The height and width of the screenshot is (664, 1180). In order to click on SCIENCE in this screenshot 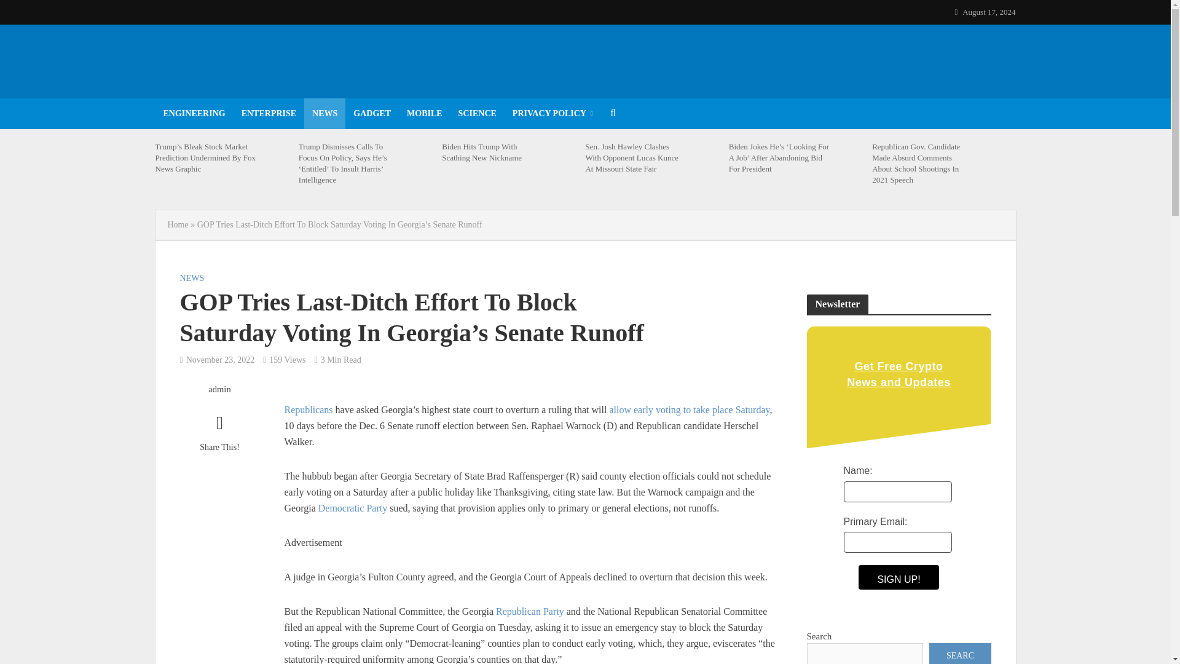, I will do `click(478, 113)`.